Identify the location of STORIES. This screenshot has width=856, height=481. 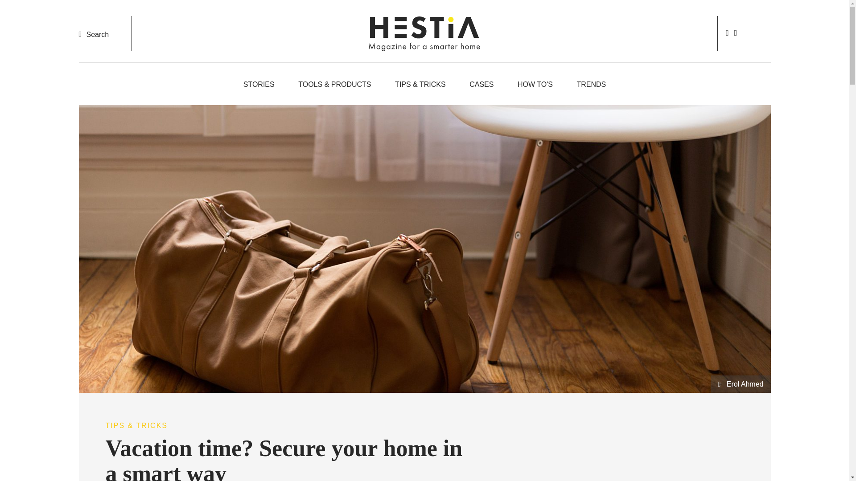
(259, 84).